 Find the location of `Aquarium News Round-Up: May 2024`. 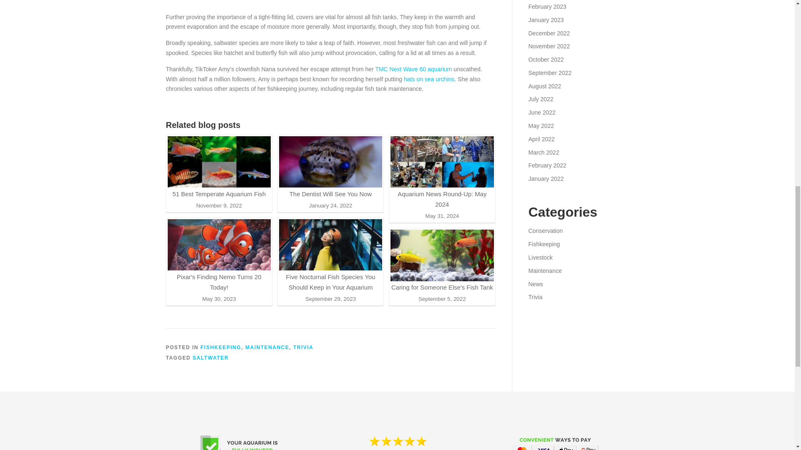

Aquarium News Round-Up: May 2024 is located at coordinates (442, 173).